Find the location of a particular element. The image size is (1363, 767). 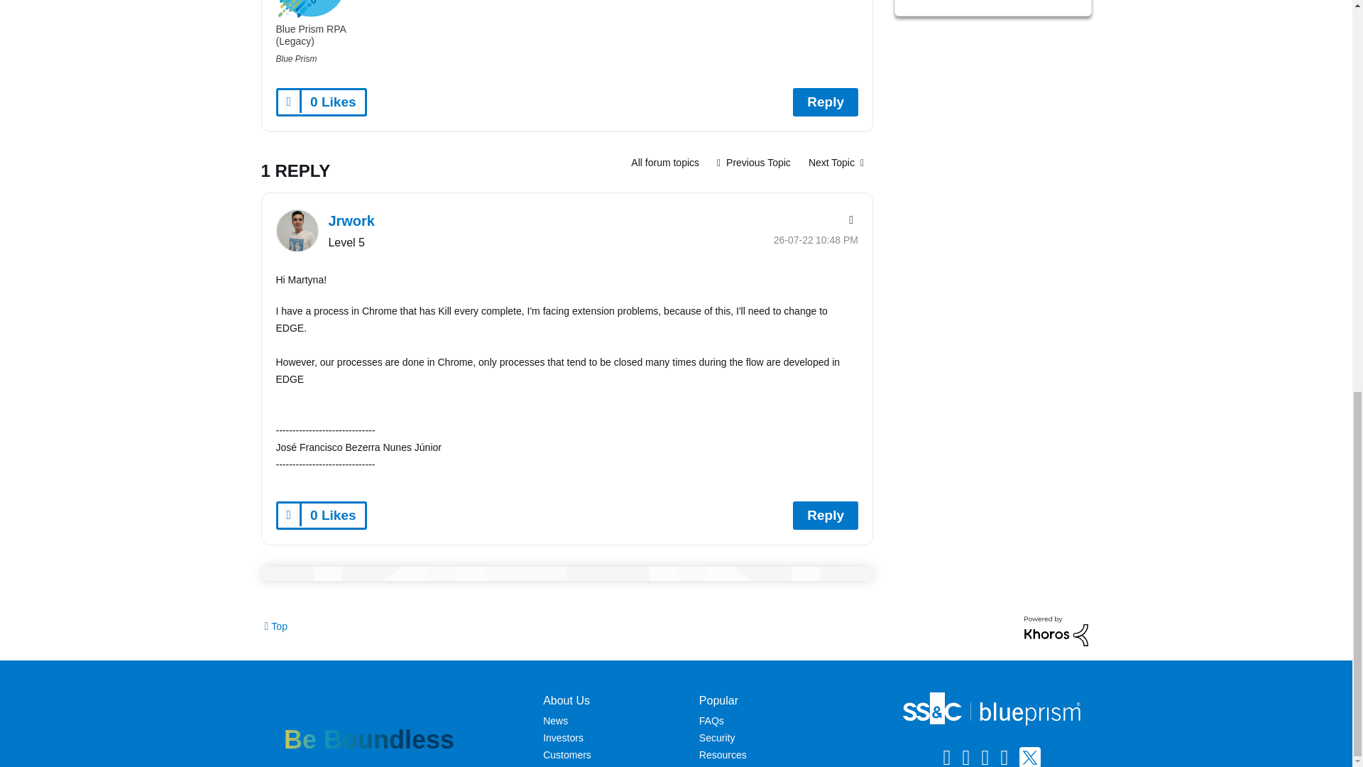

Product Forum is located at coordinates (664, 162).